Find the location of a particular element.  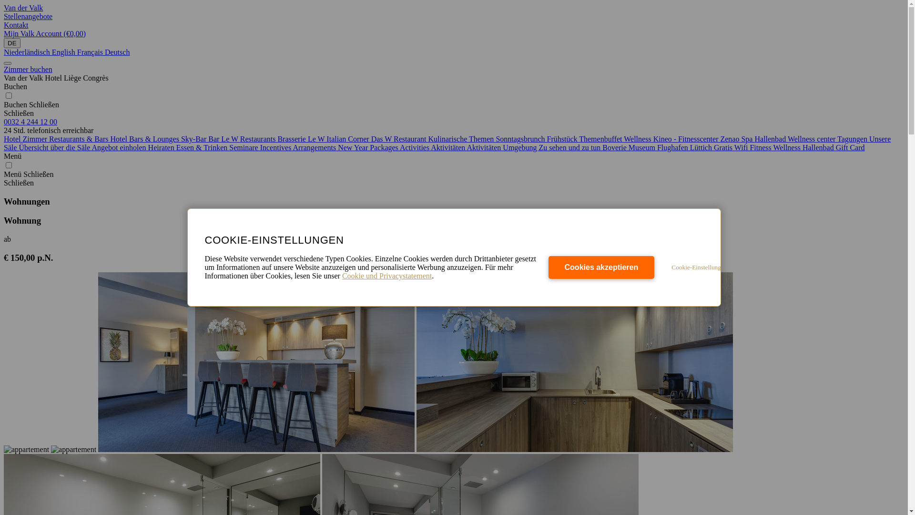

Hallenbad is located at coordinates (771, 139).